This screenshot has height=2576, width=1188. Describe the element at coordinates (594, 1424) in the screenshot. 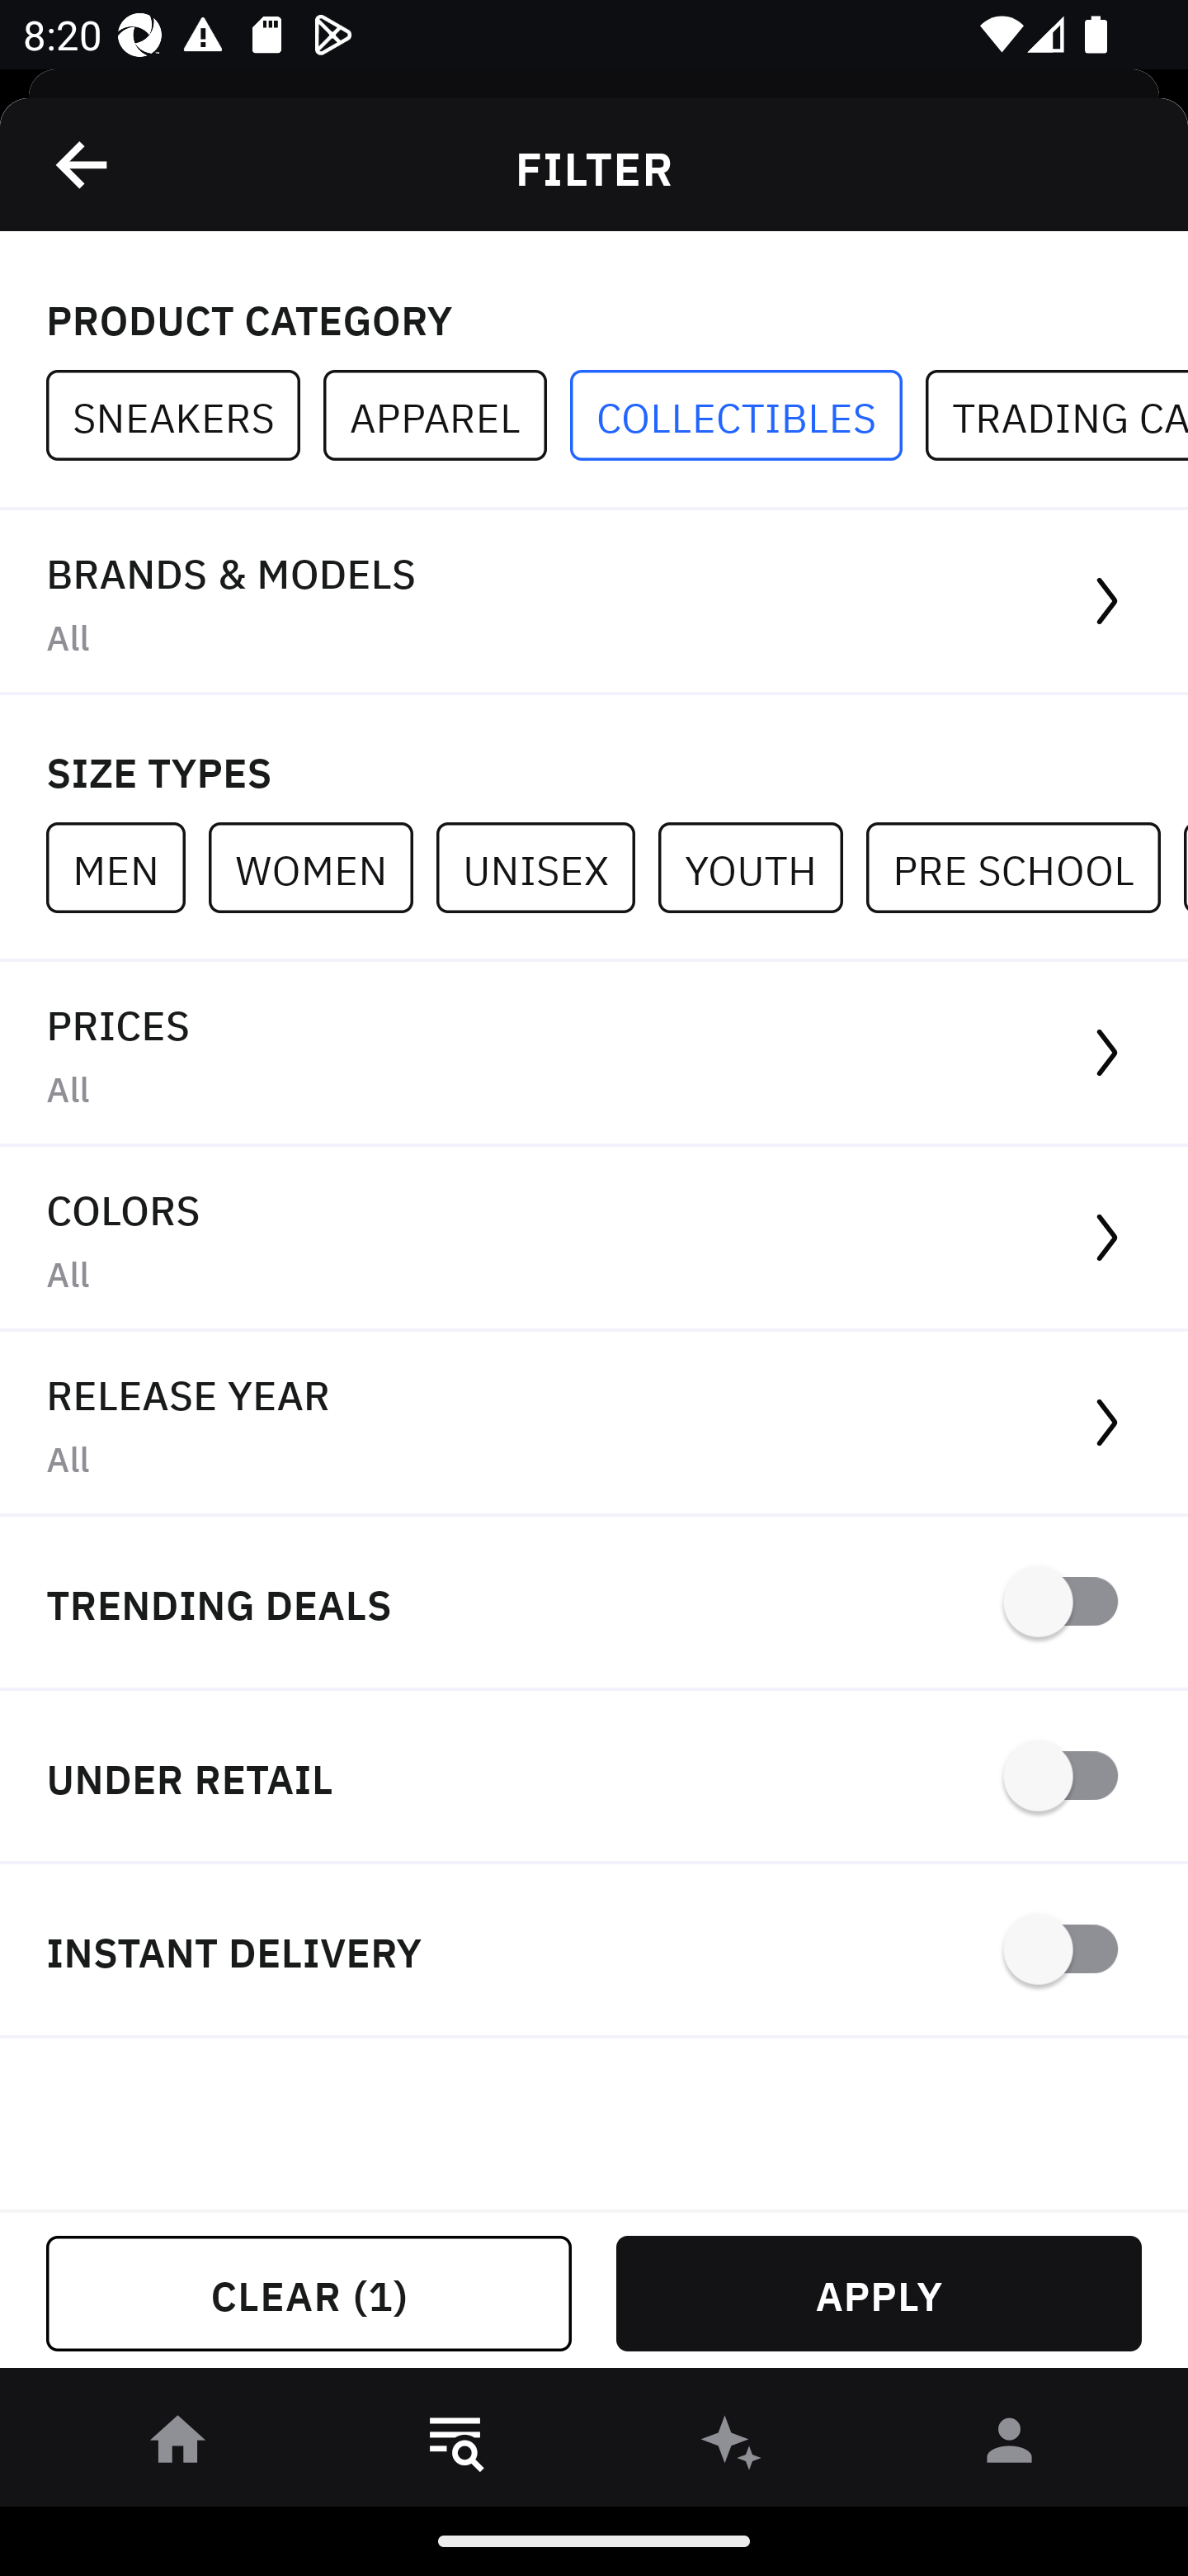

I see `RELEASE YEAR All` at that location.